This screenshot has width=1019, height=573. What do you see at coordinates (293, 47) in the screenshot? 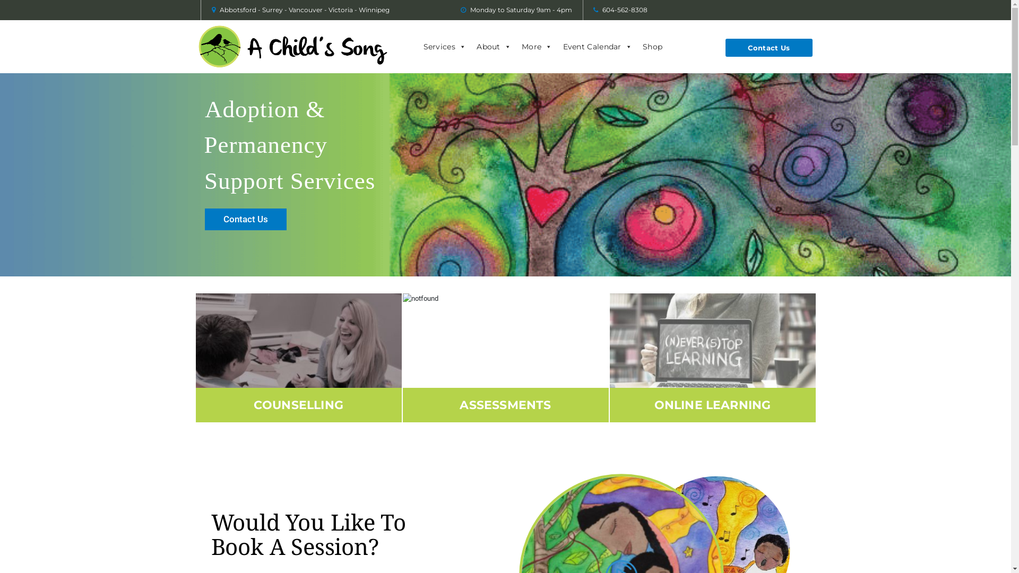
I see `A Child's Song` at bounding box center [293, 47].